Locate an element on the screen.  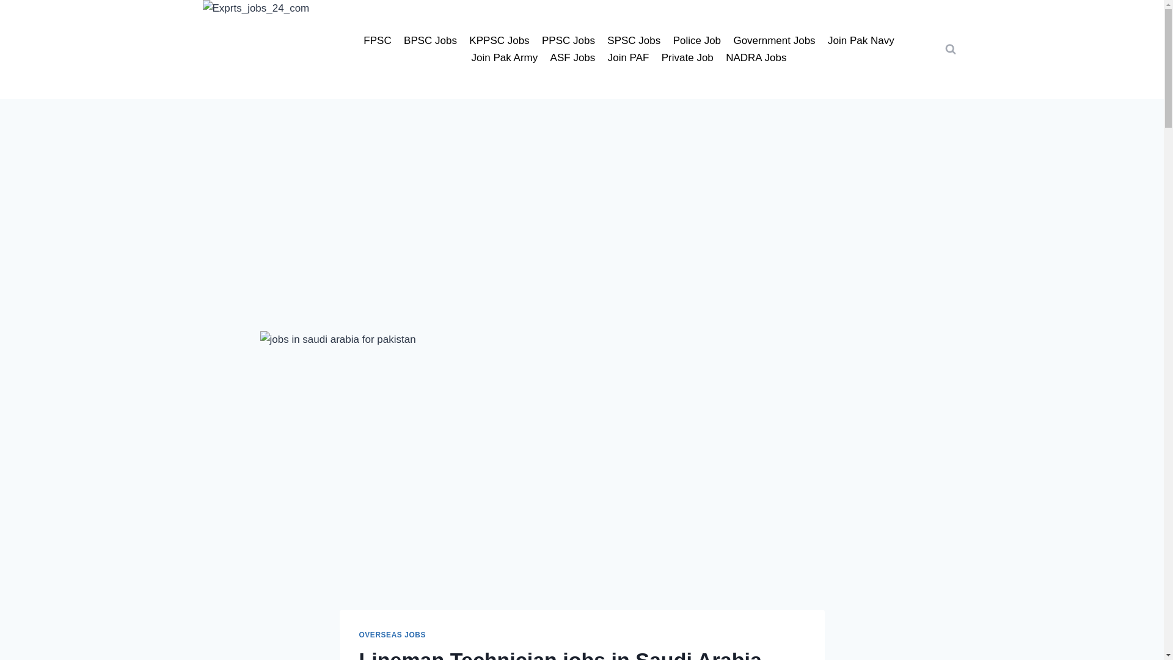
KPPSC Jobs is located at coordinates (500, 40).